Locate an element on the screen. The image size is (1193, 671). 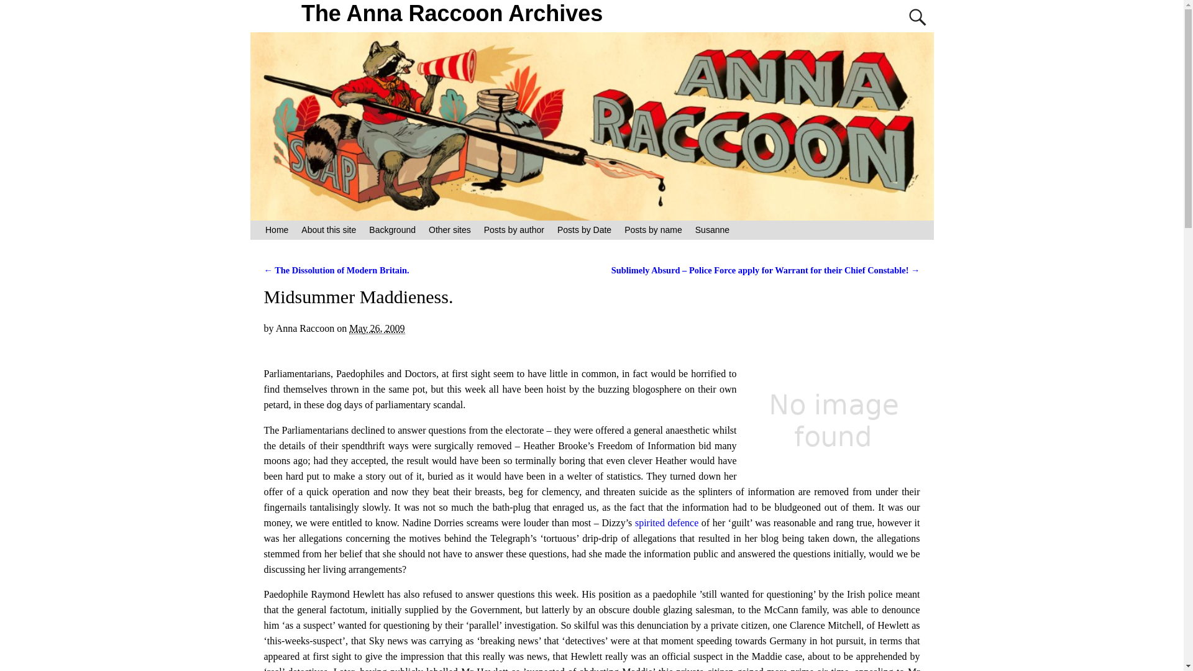
Home is located at coordinates (277, 230).